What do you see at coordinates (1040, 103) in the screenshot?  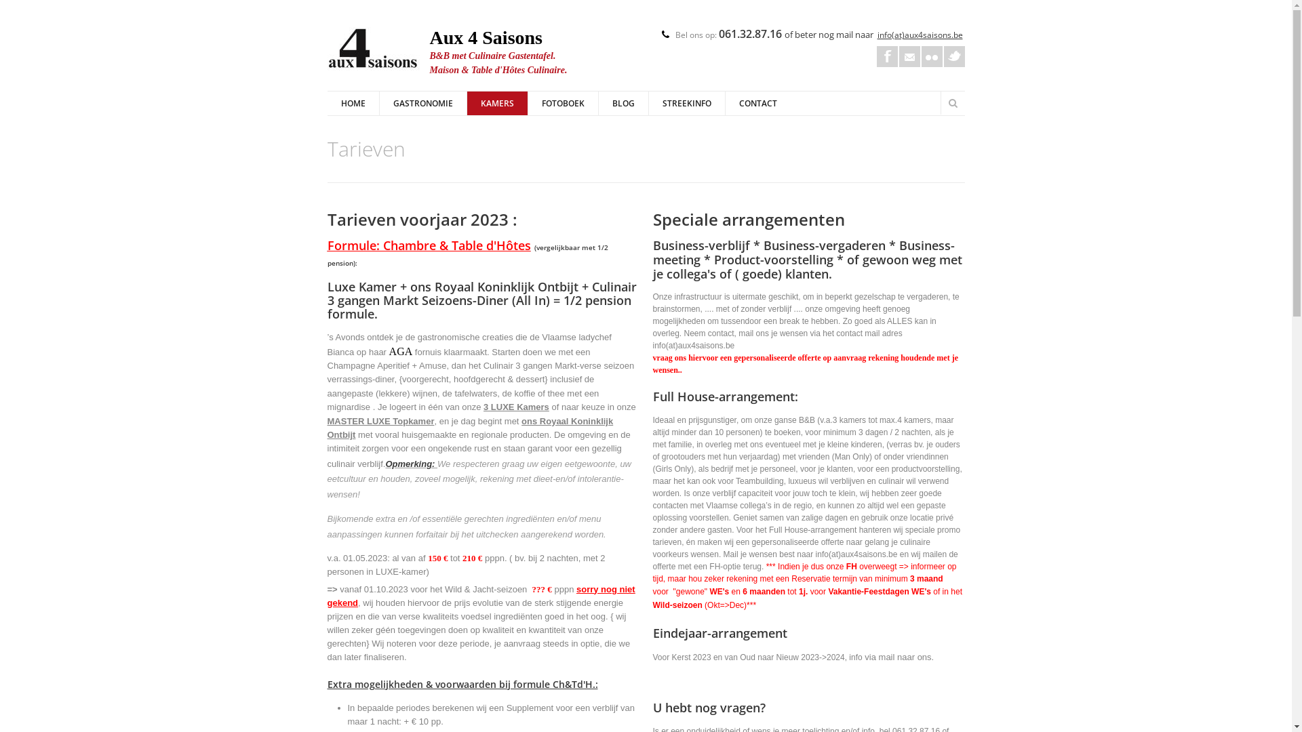 I see `Geef de woorden op waarnaar u wilt zoeken.` at bounding box center [1040, 103].